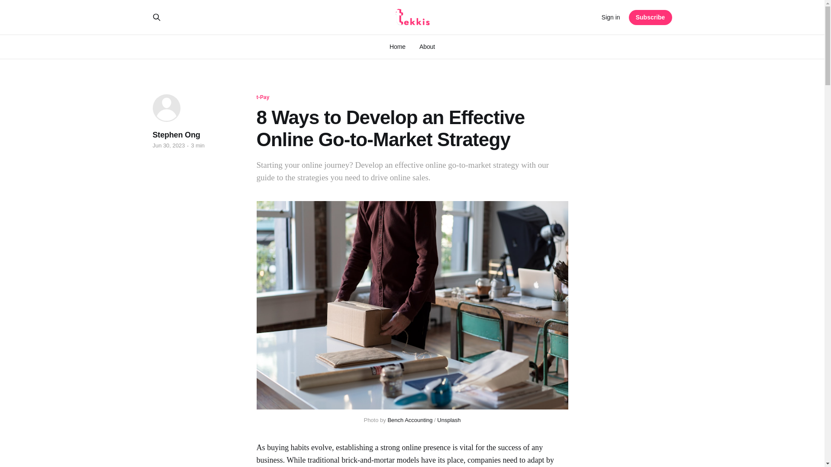 The height and width of the screenshot is (467, 831). I want to click on Subscribe, so click(651, 17).